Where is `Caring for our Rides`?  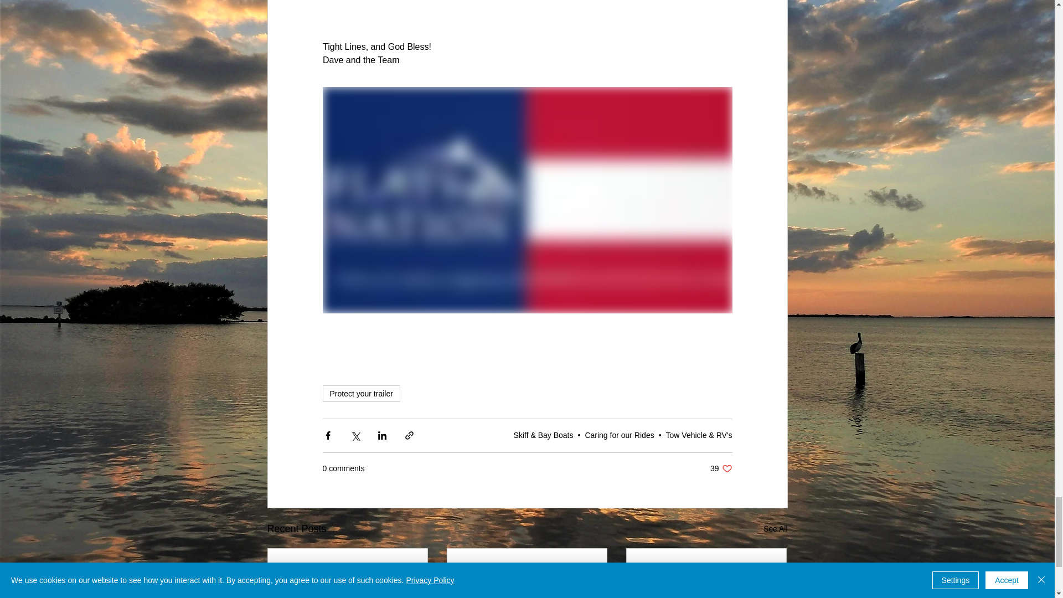 Caring for our Rides is located at coordinates (360, 393).